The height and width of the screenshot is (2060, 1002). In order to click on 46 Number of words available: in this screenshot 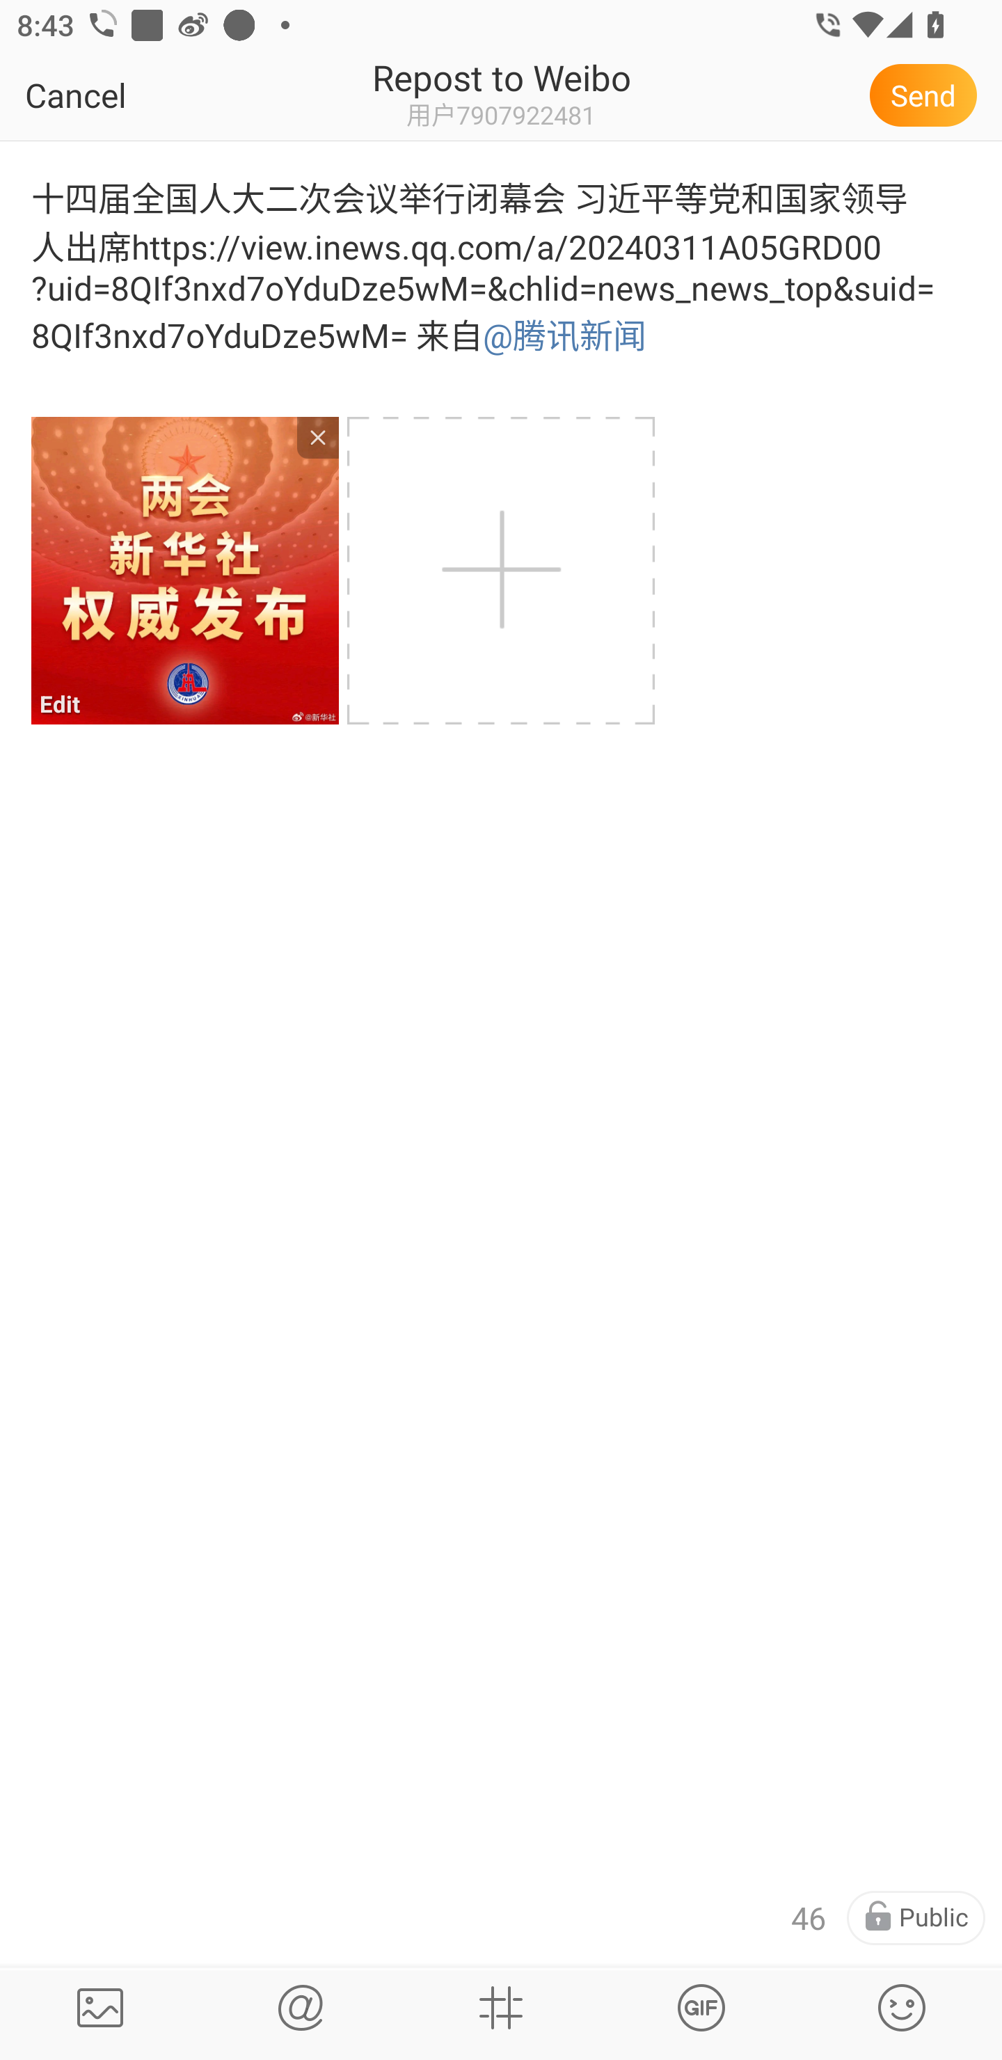, I will do `click(809, 1918)`.